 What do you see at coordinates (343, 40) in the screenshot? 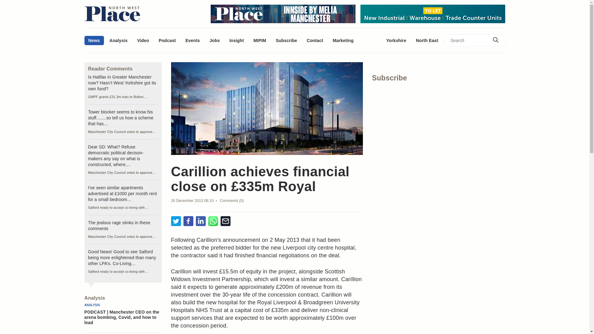
I see `Marketing` at bounding box center [343, 40].